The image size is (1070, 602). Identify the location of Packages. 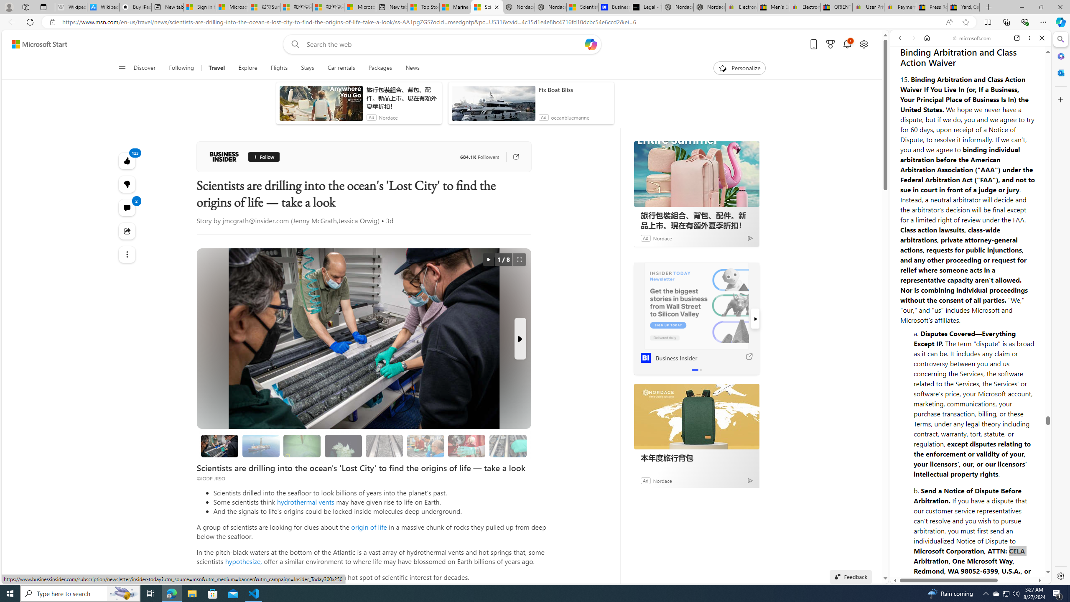
(380, 68).